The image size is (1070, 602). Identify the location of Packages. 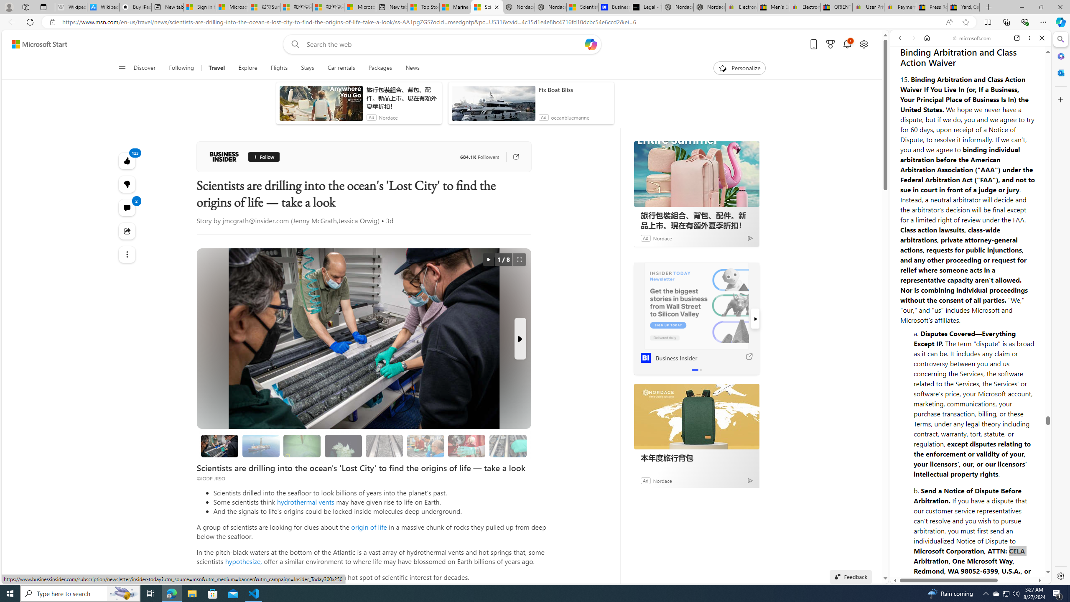
(380, 68).